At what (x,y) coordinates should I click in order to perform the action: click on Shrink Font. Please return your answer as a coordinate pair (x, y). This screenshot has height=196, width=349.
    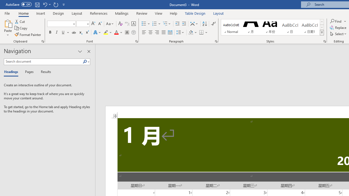
    Looking at the image, I should click on (100, 24).